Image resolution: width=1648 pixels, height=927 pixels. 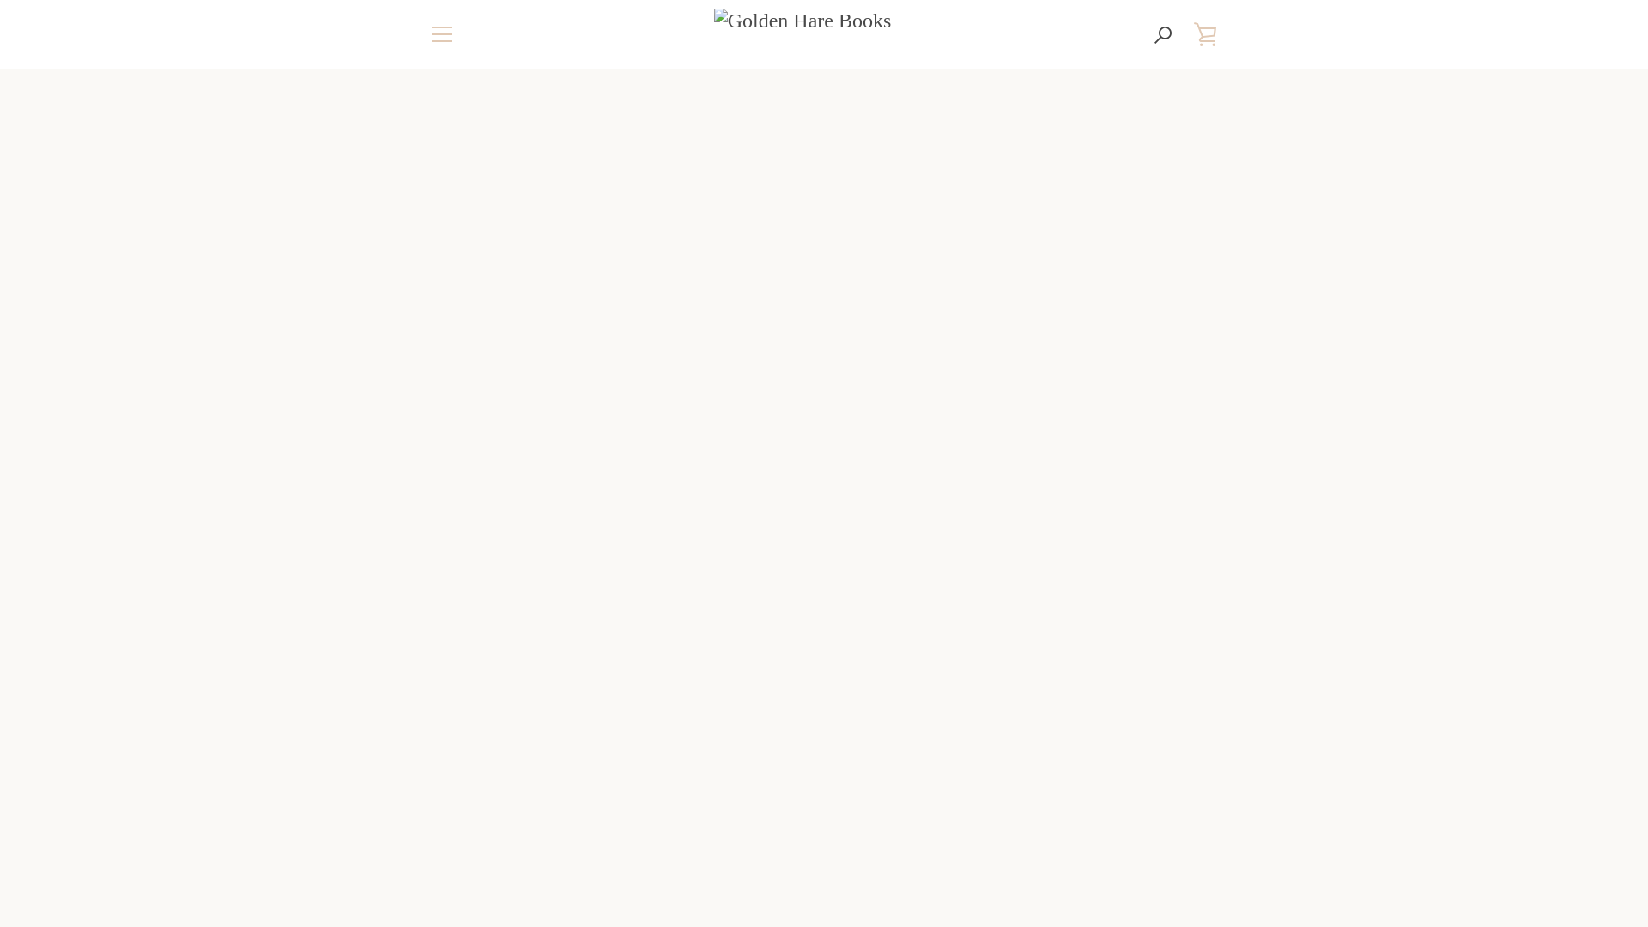 I want to click on MENU, so click(x=441, y=34).